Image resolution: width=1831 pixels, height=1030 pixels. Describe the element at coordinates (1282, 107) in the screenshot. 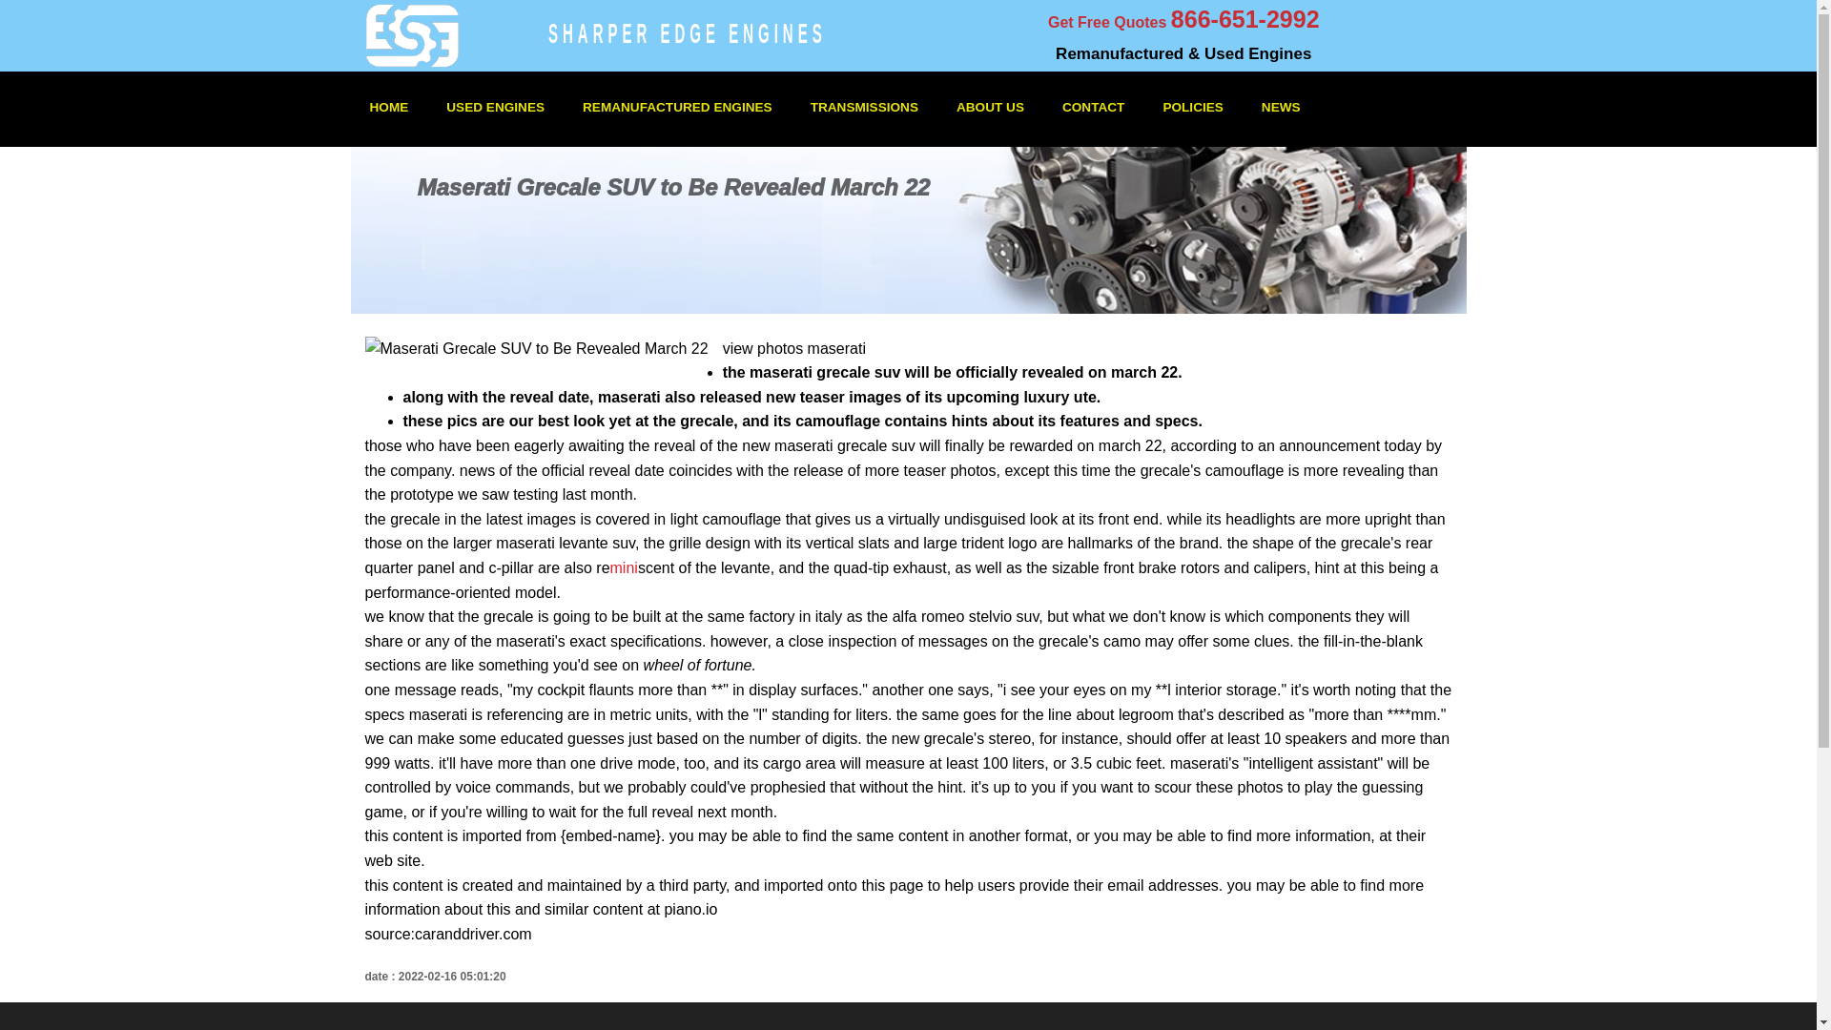

I see `Sharperedgeengines news` at that location.